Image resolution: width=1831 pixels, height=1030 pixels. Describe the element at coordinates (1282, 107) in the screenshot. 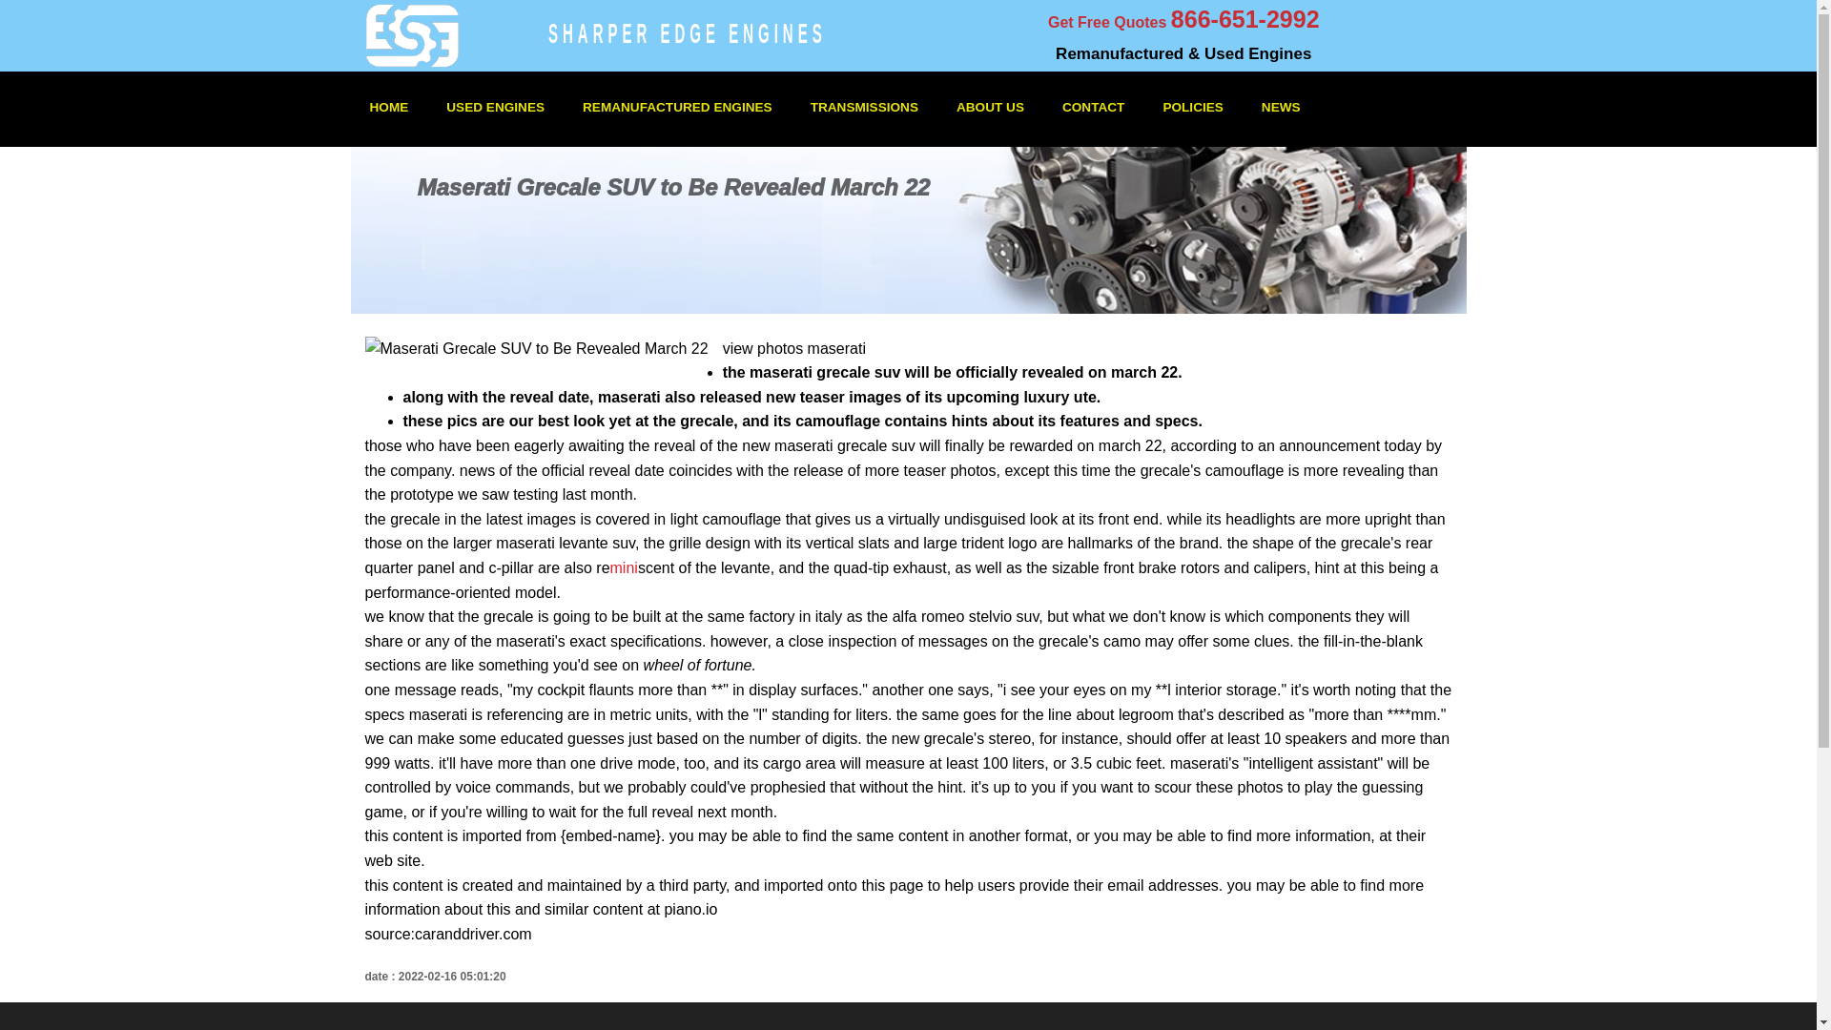

I see `Sharperedgeengines news` at that location.